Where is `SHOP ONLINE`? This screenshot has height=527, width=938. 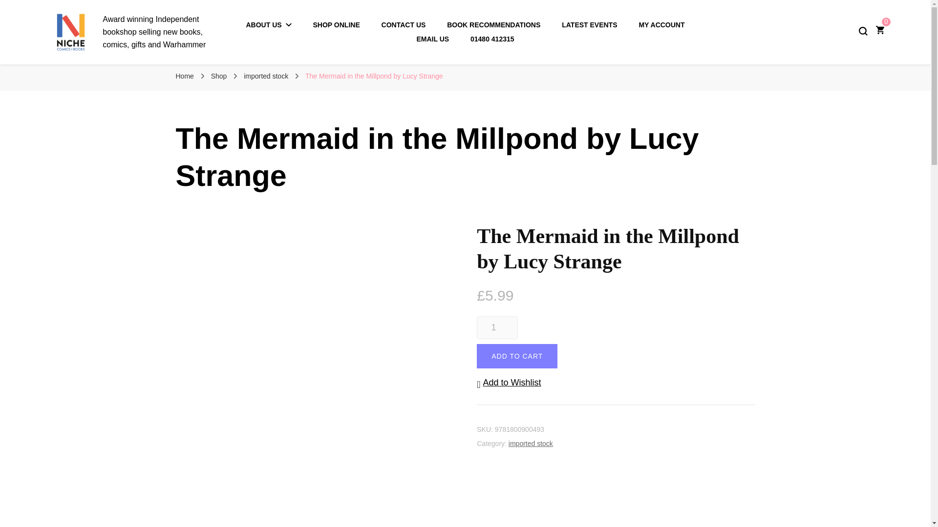 SHOP ONLINE is located at coordinates (337, 25).